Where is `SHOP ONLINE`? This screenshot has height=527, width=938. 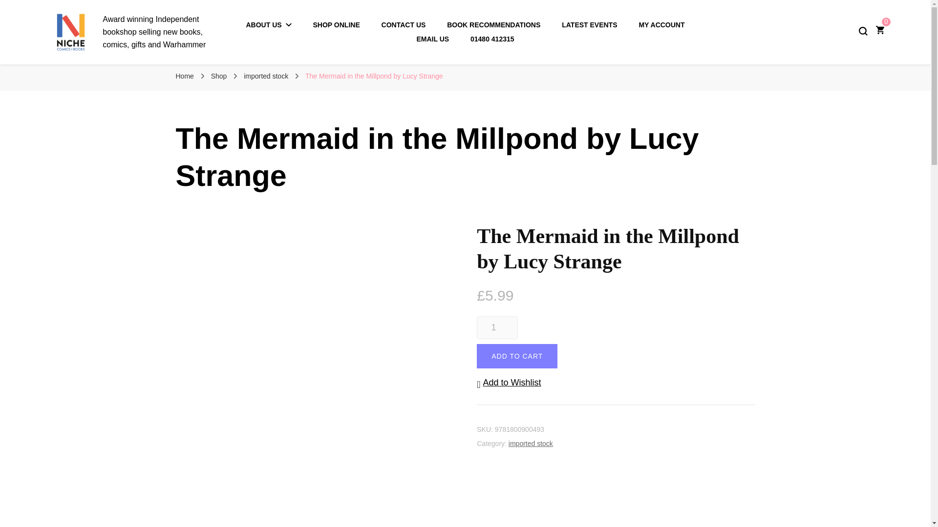 SHOP ONLINE is located at coordinates (337, 25).